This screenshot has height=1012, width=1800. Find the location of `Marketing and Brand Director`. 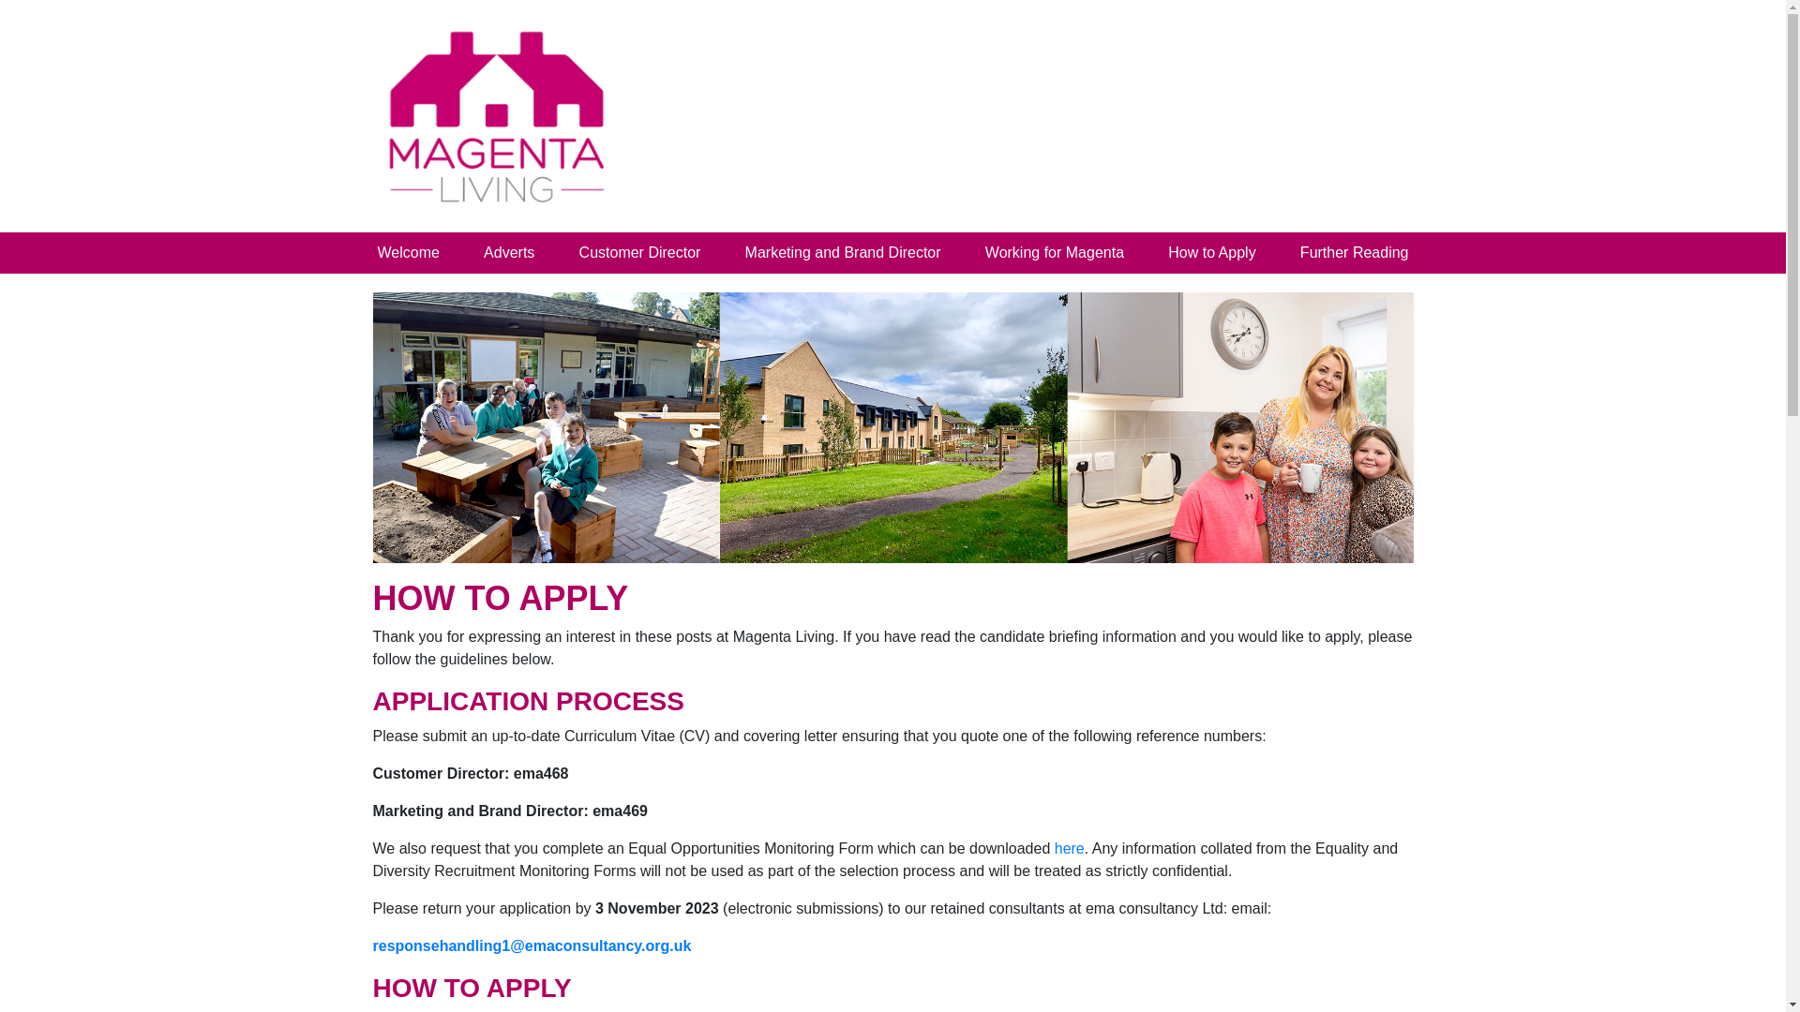

Marketing and Brand Director is located at coordinates (843, 253).